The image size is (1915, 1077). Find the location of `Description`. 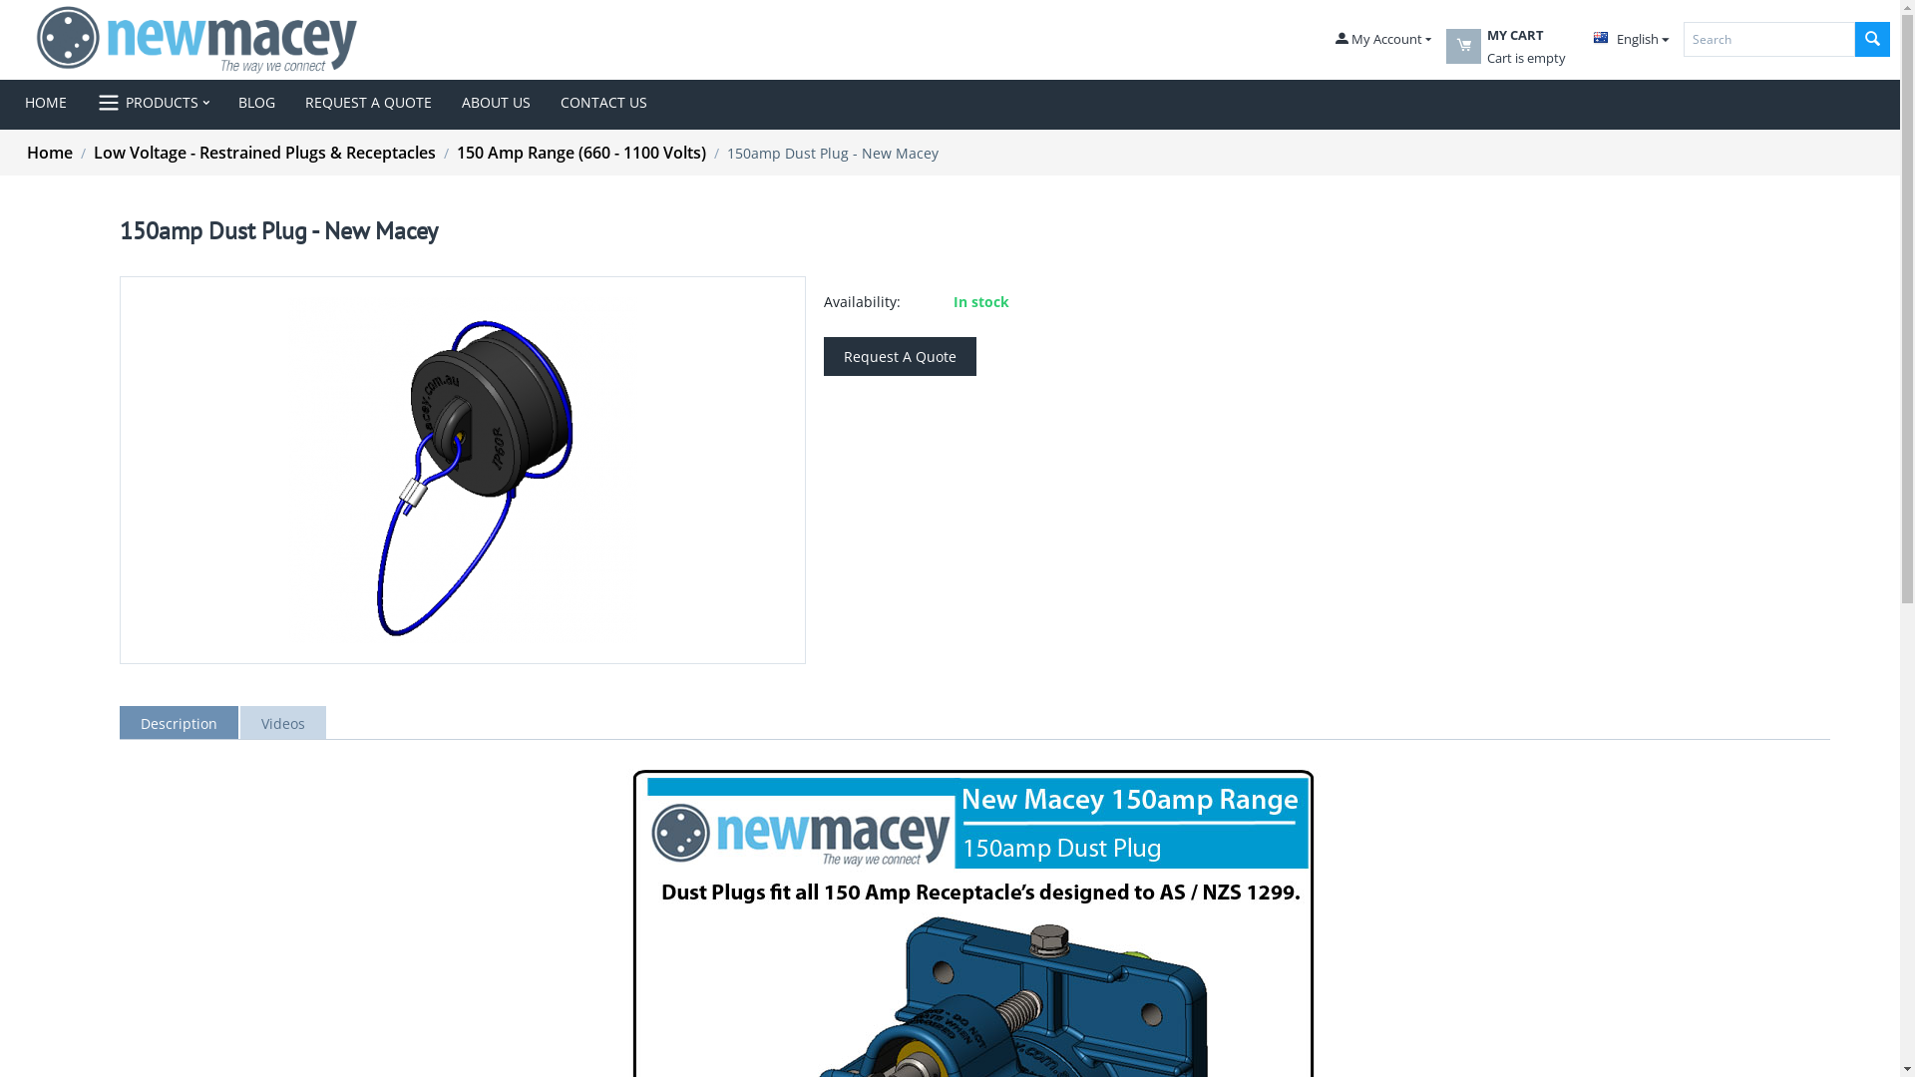

Description is located at coordinates (180, 722).